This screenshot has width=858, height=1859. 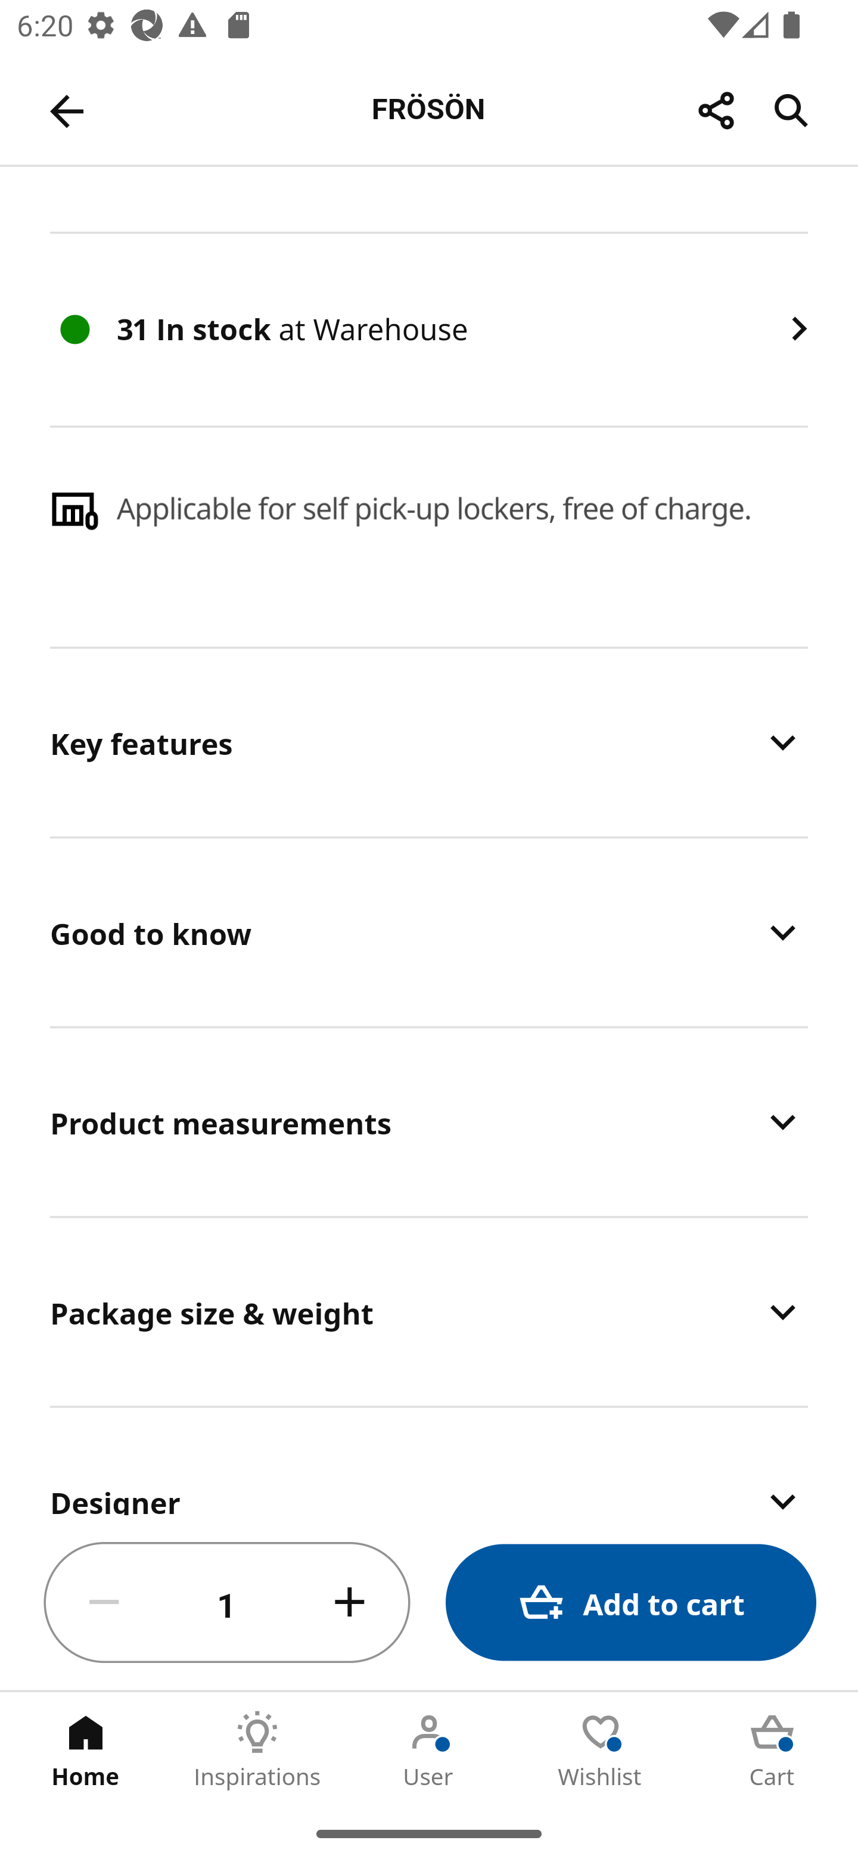 What do you see at coordinates (630, 1603) in the screenshot?
I see `Add to cart` at bounding box center [630, 1603].